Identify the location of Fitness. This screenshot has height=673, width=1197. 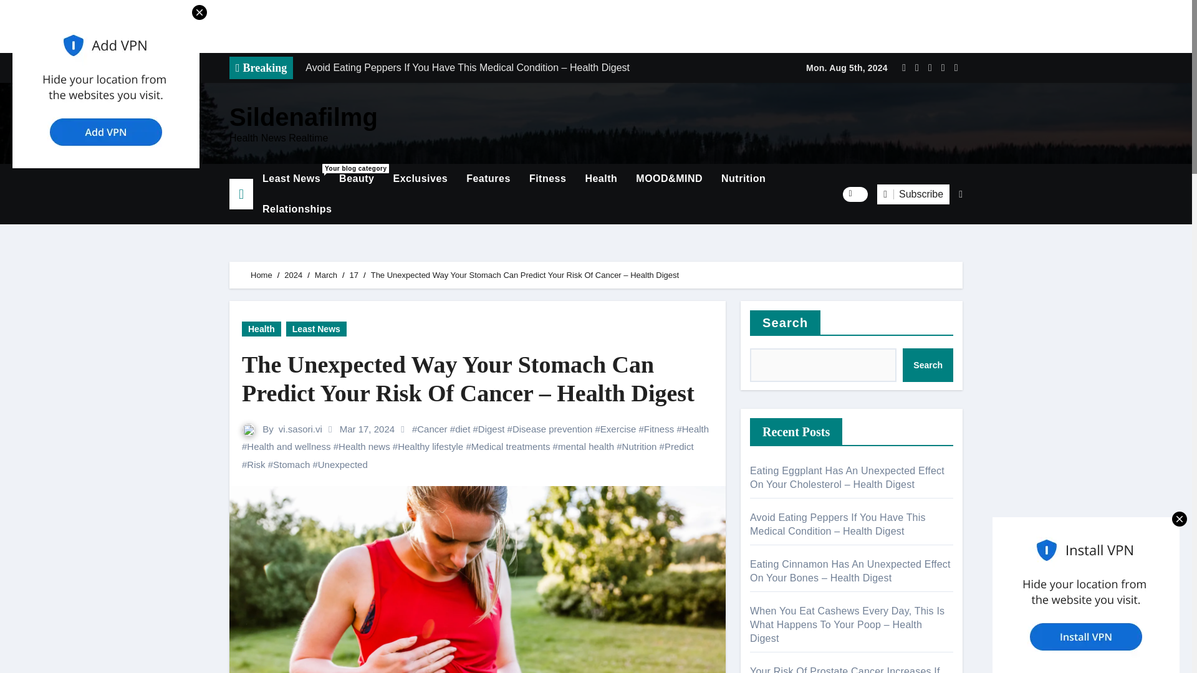
(547, 179).